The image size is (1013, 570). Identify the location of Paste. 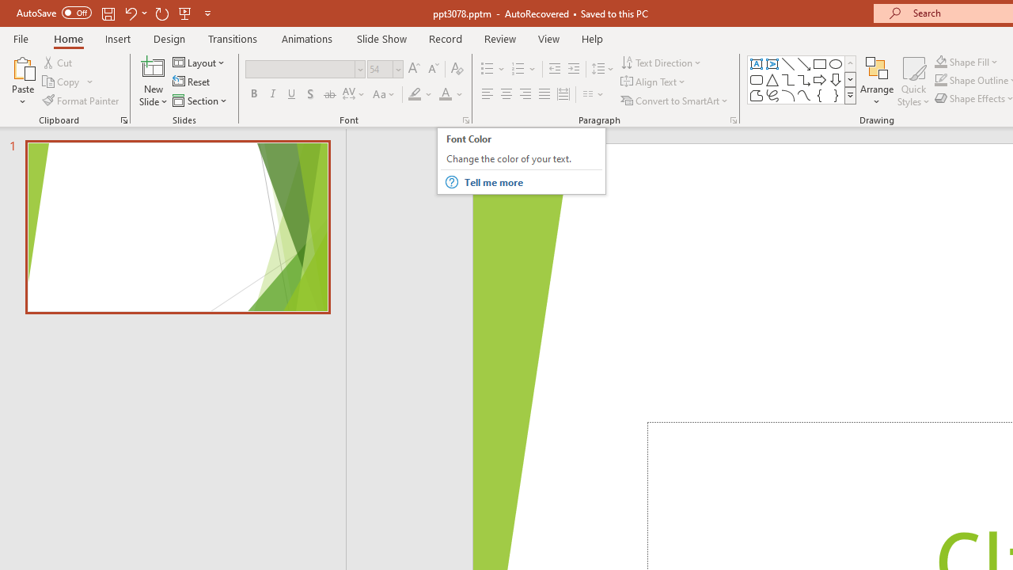
(22, 81).